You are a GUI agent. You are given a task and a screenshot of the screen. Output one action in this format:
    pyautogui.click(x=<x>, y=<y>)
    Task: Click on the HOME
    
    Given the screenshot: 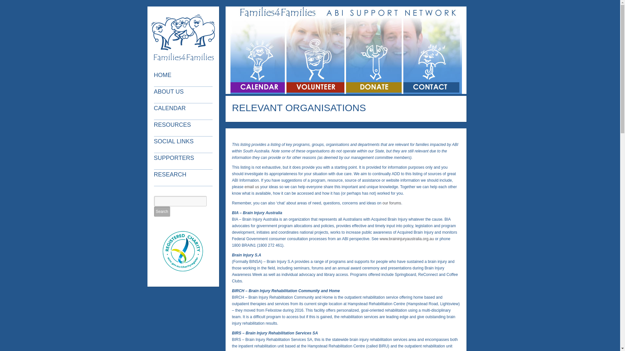 What is the action you would take?
    pyautogui.click(x=185, y=78)
    